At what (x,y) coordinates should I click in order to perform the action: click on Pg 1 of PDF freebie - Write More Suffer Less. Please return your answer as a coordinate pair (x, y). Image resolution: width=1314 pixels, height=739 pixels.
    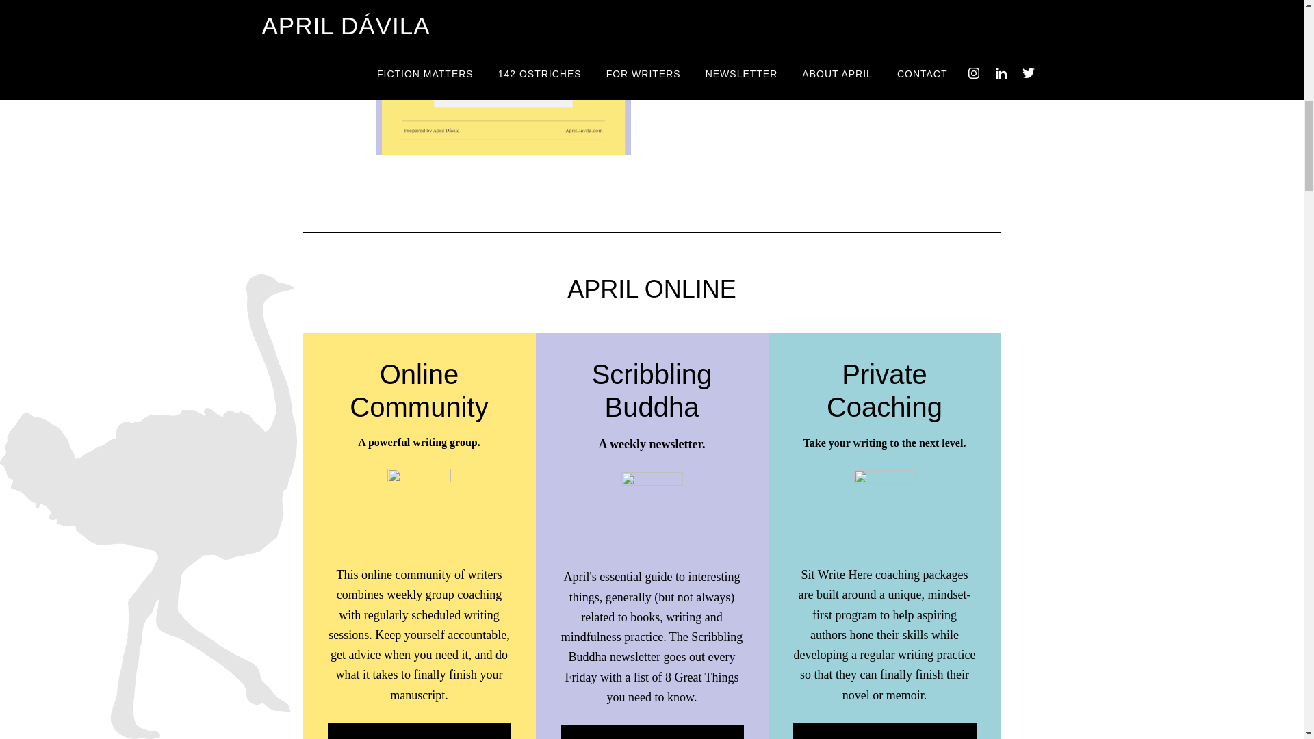
    Looking at the image, I should click on (502, 77).